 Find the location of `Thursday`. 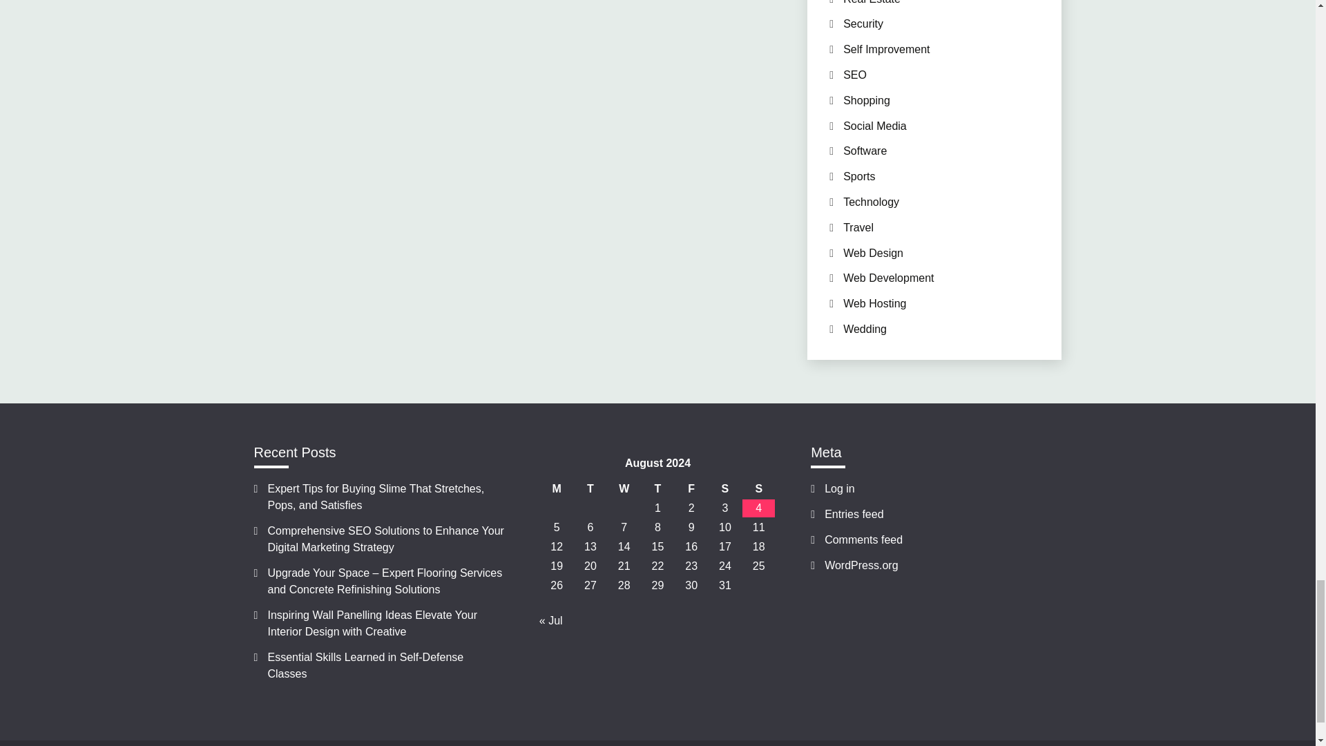

Thursday is located at coordinates (657, 489).